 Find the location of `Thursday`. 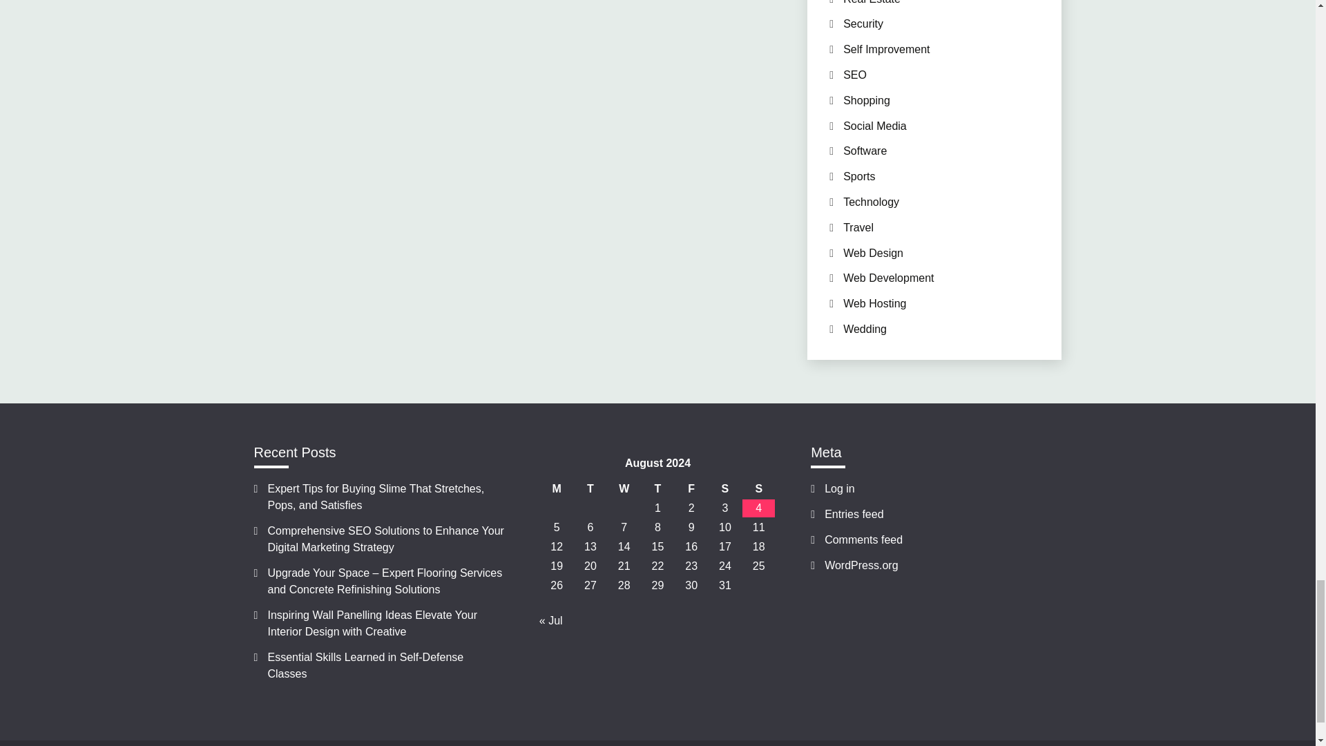

Thursday is located at coordinates (657, 489).